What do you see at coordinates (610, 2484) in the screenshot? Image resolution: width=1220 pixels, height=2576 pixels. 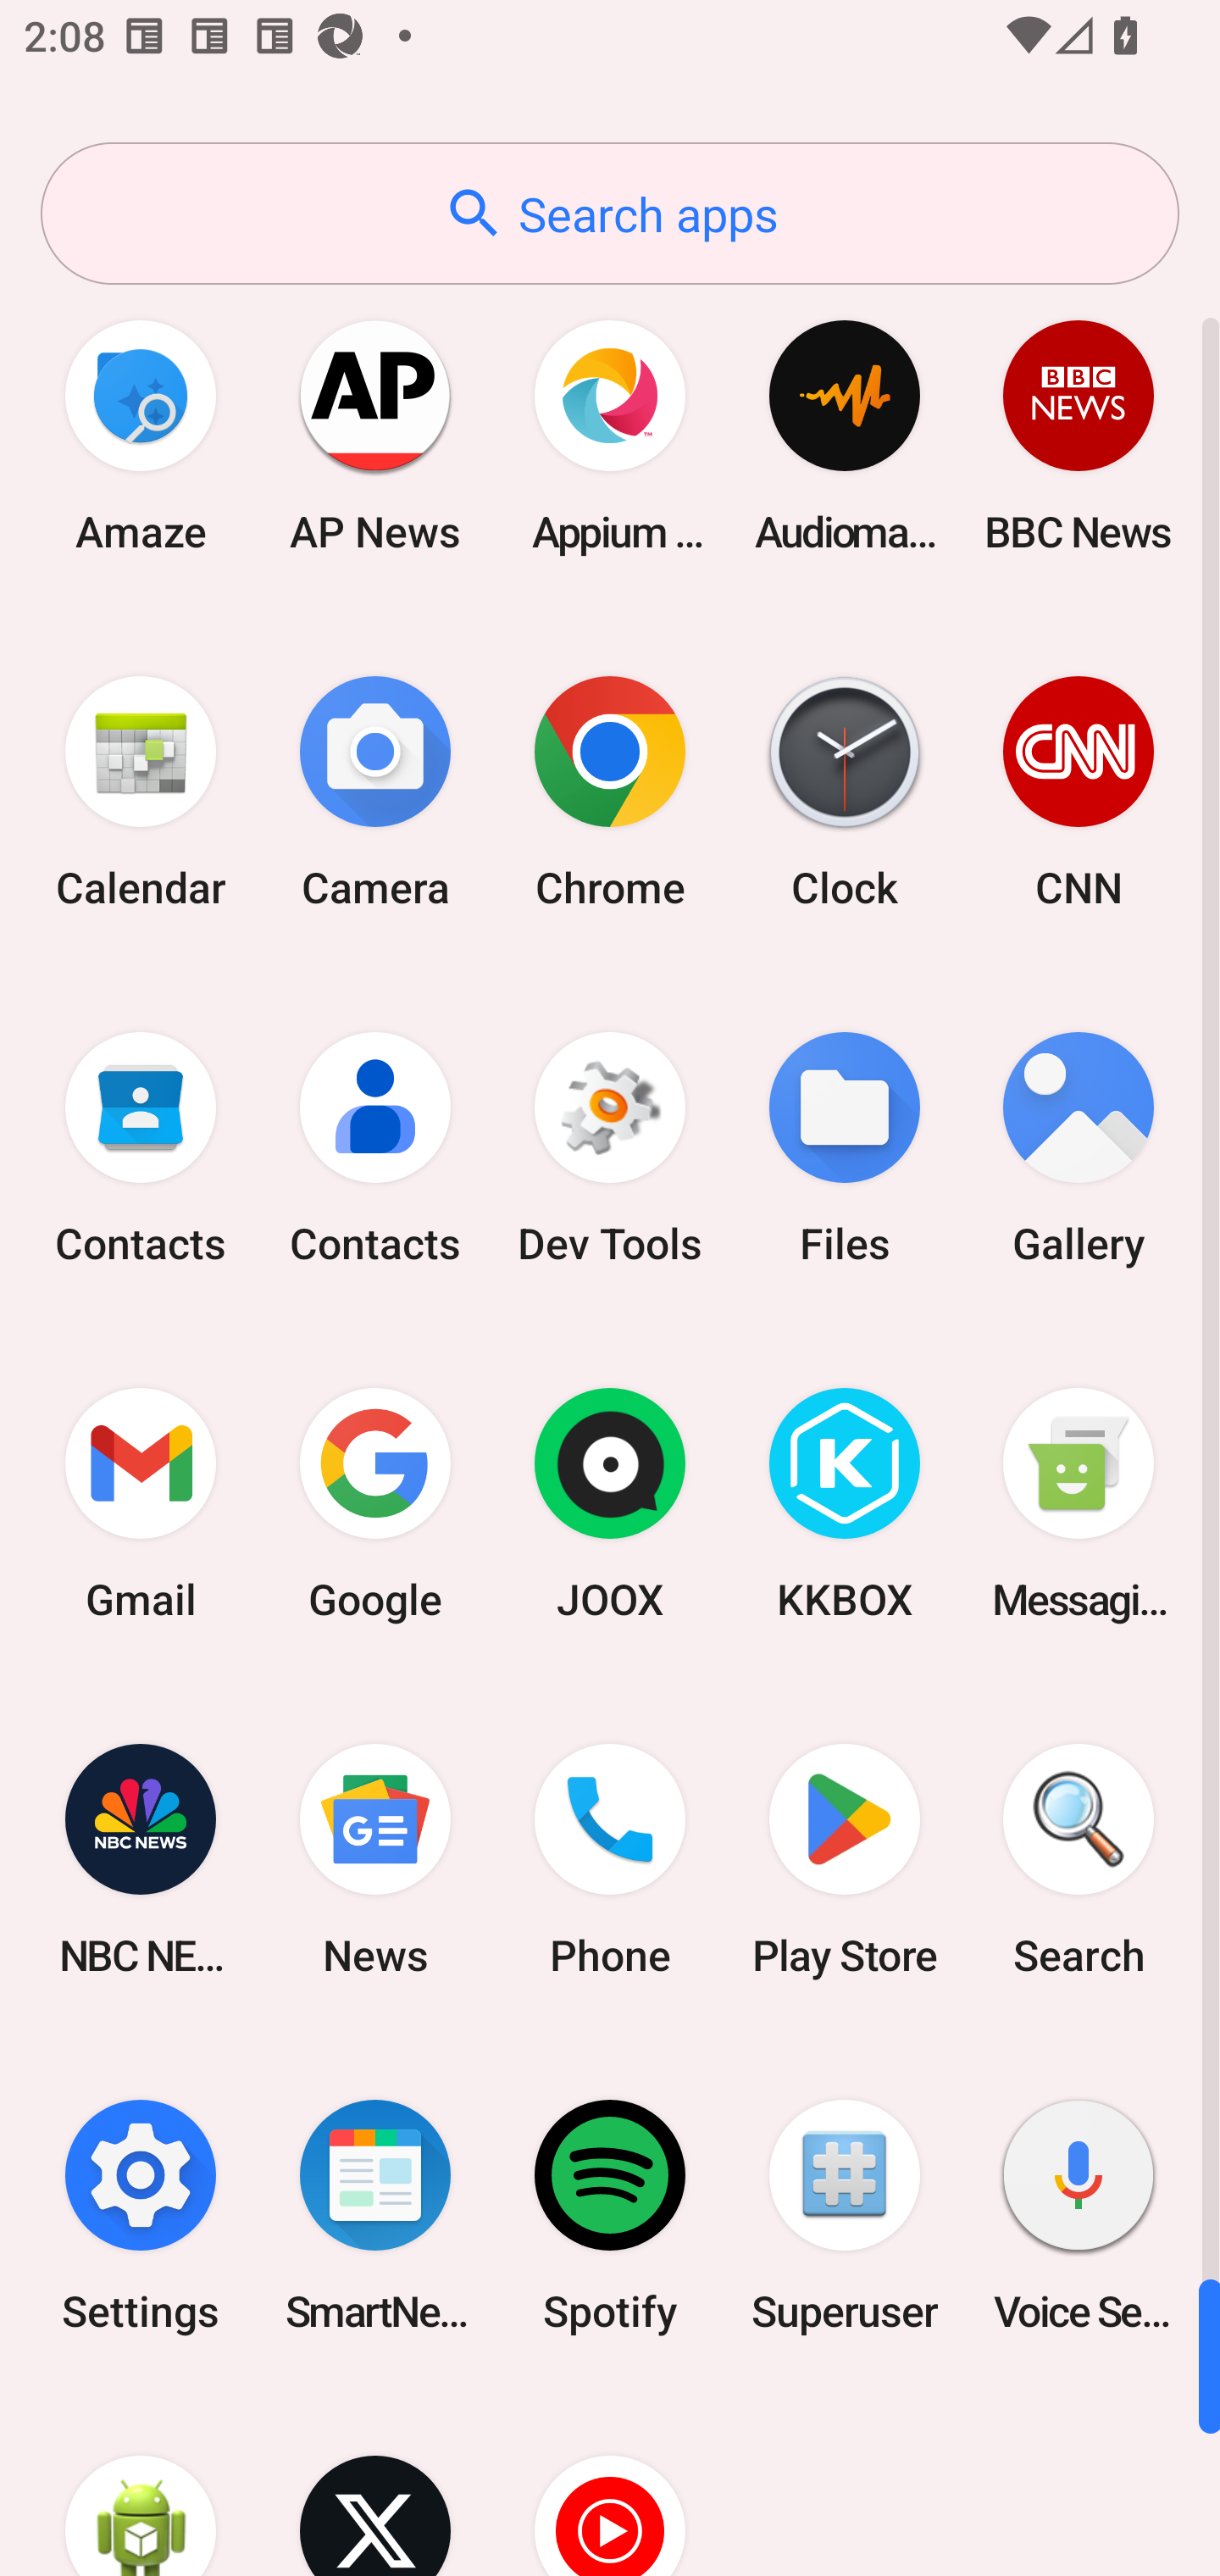 I see `YT Music` at bounding box center [610, 2484].